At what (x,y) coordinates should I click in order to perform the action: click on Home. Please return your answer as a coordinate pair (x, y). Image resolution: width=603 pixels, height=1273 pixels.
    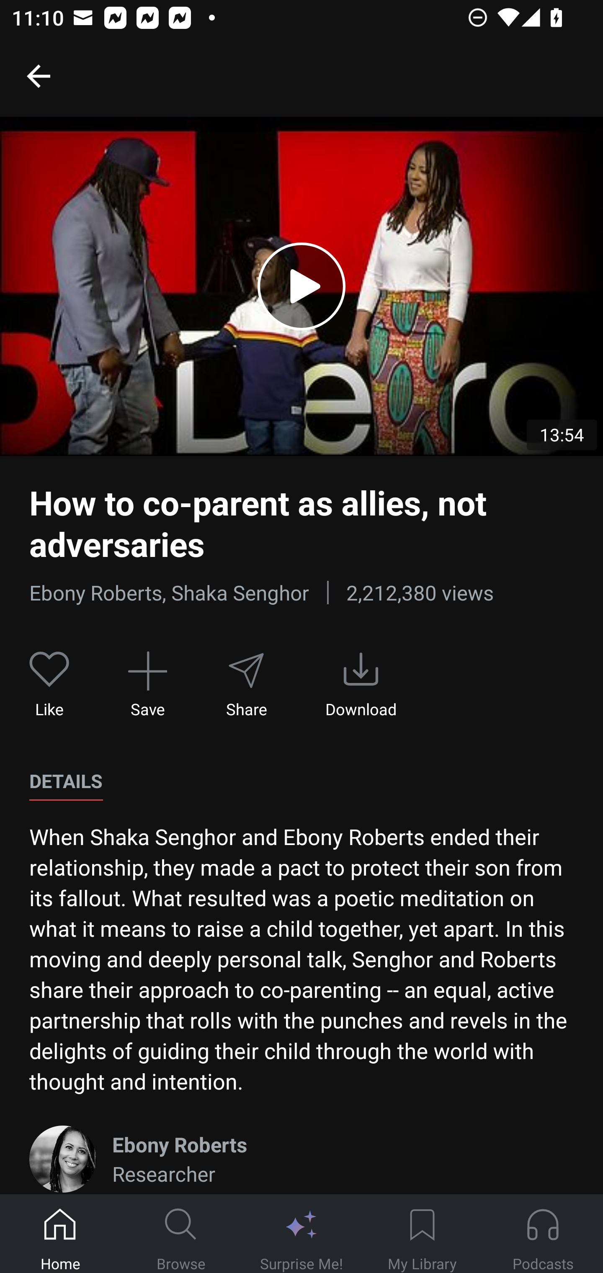
    Looking at the image, I should click on (60, 1234).